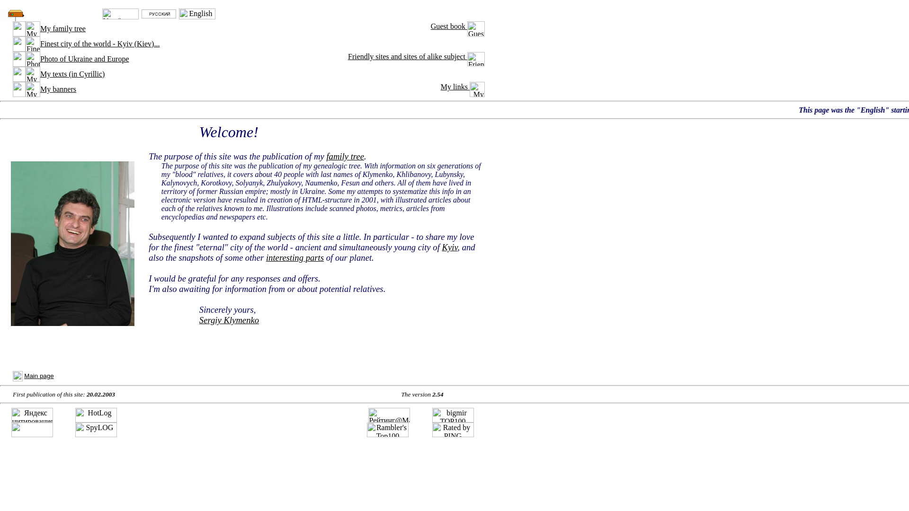 The image size is (909, 511). What do you see at coordinates (294, 257) in the screenshot?
I see `interesting parts` at bounding box center [294, 257].